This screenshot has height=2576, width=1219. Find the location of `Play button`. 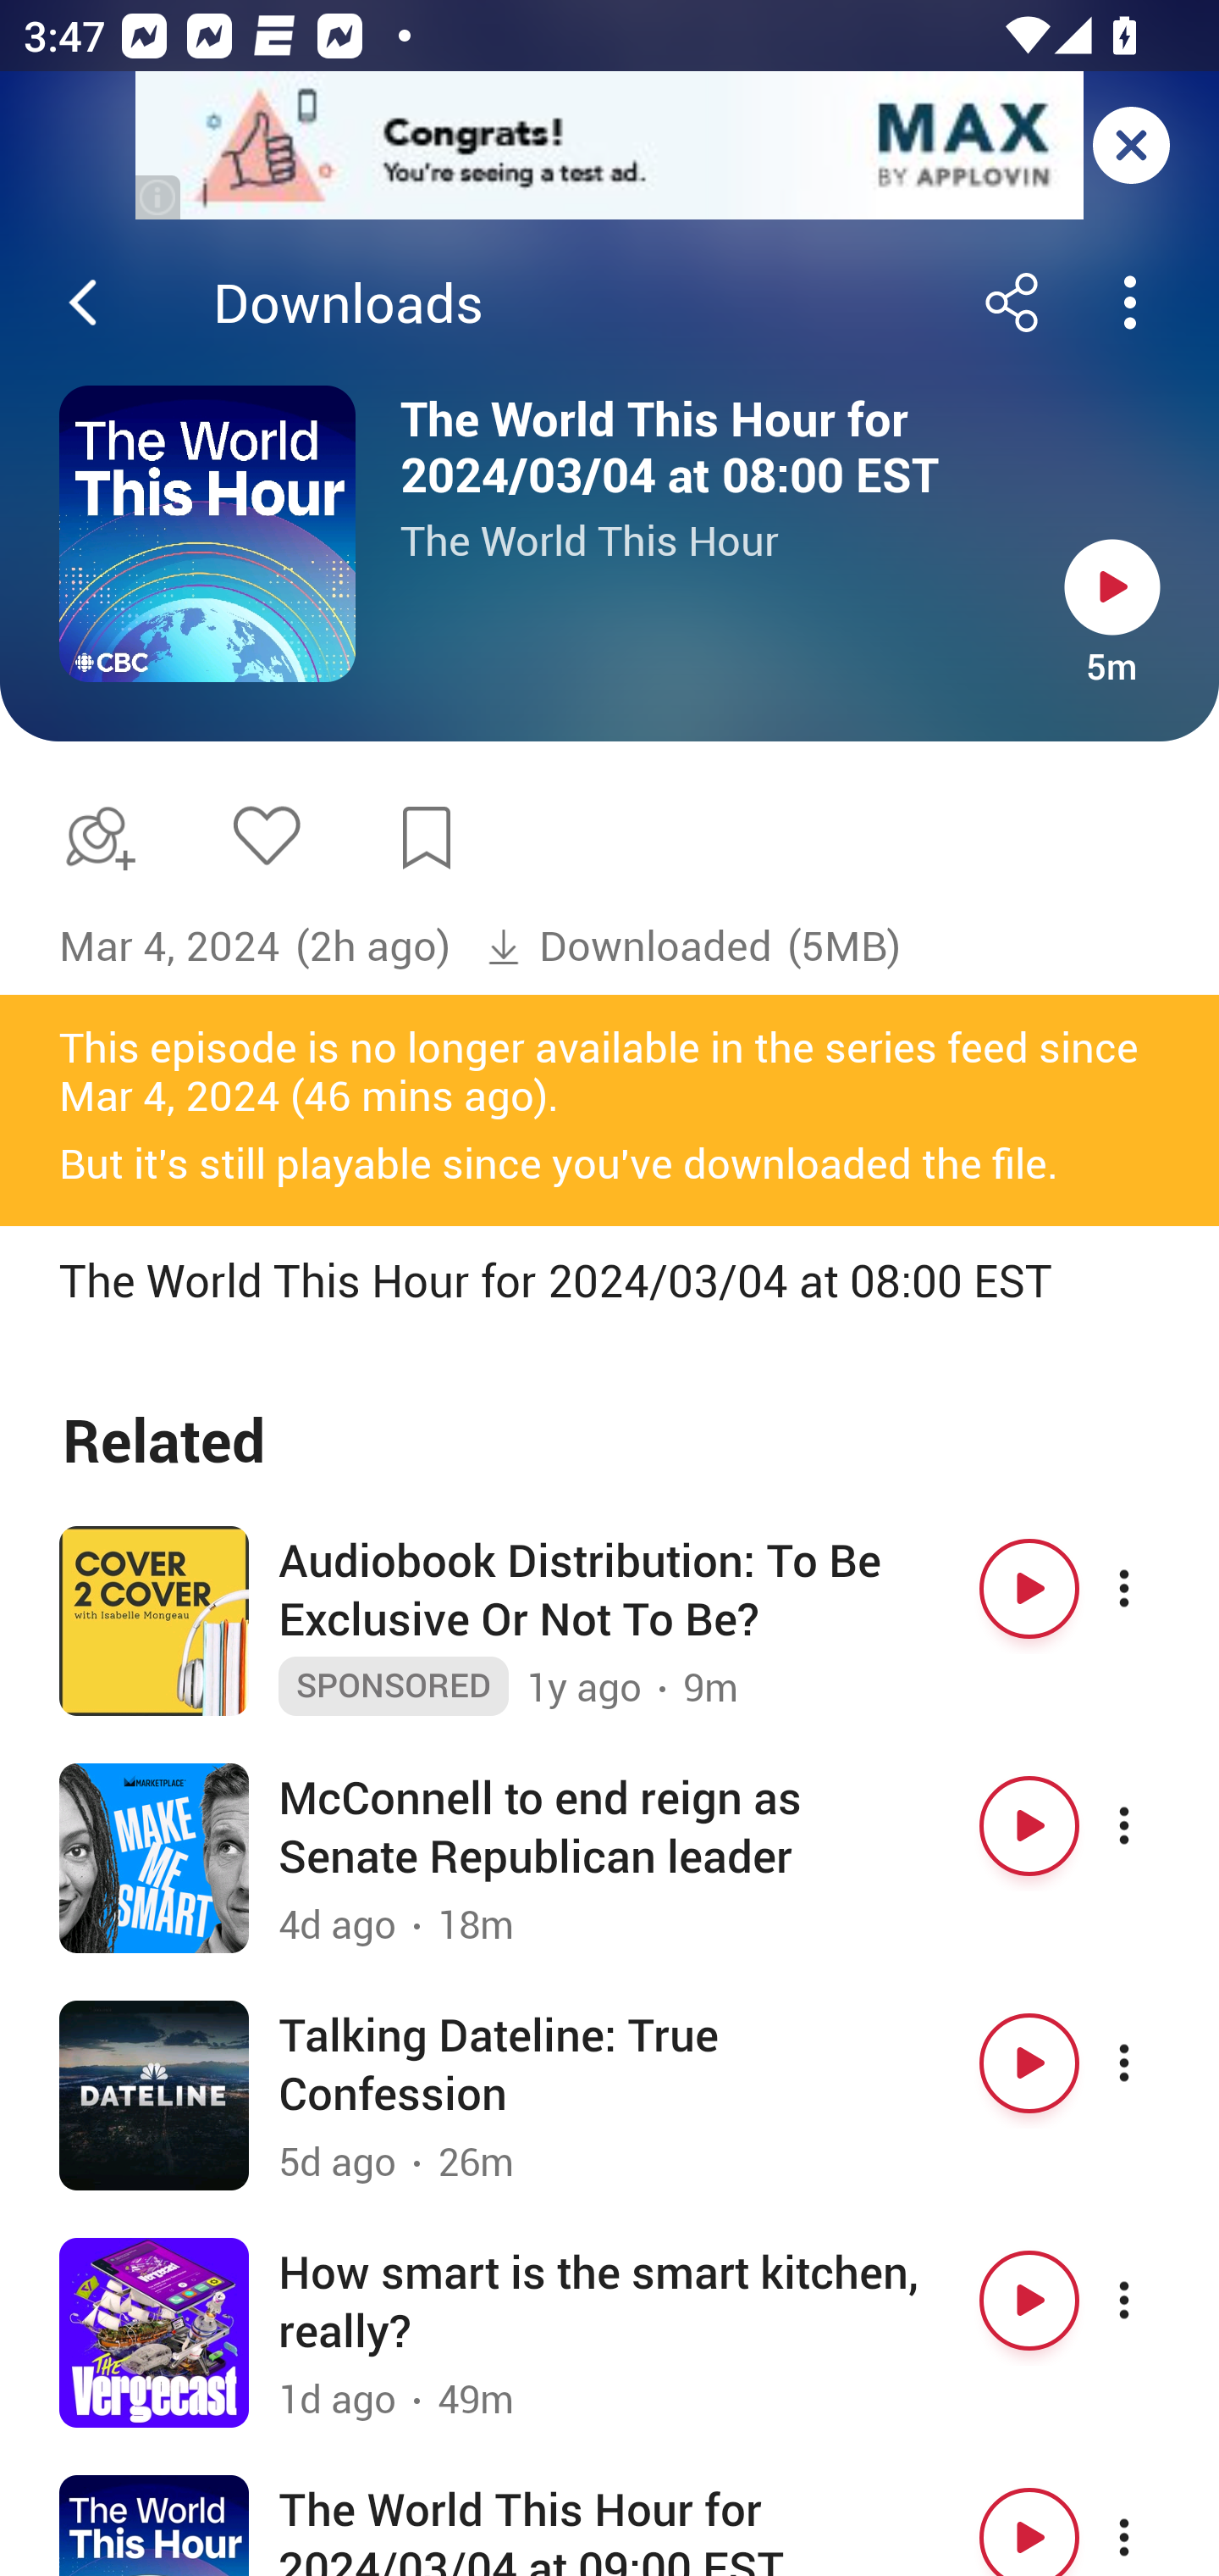

Play button is located at coordinates (1029, 2063).